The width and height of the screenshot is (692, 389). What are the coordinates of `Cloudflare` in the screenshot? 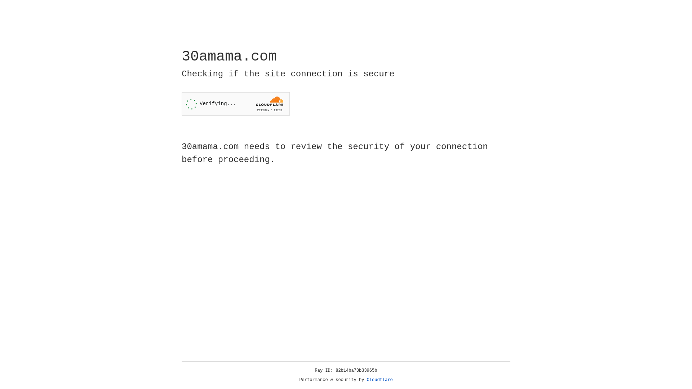 It's located at (380, 380).